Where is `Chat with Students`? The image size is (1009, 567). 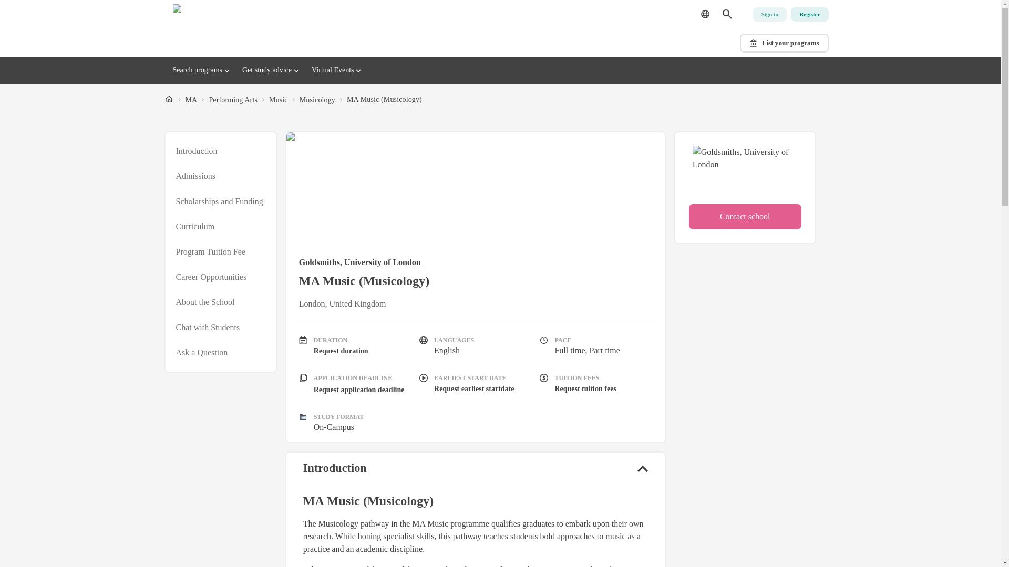
Chat with Students is located at coordinates (208, 328).